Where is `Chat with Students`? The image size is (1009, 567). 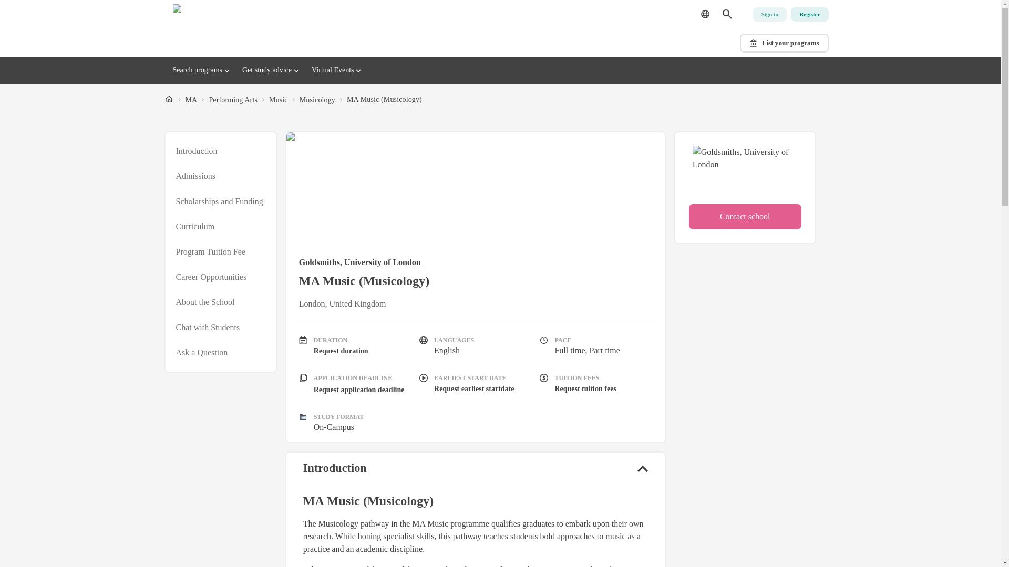
Chat with Students is located at coordinates (208, 328).